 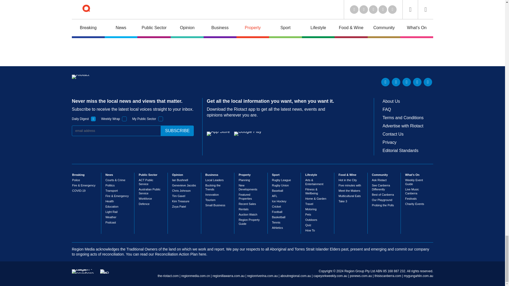 What do you see at coordinates (93, 119) in the screenshot?
I see `1` at bounding box center [93, 119].